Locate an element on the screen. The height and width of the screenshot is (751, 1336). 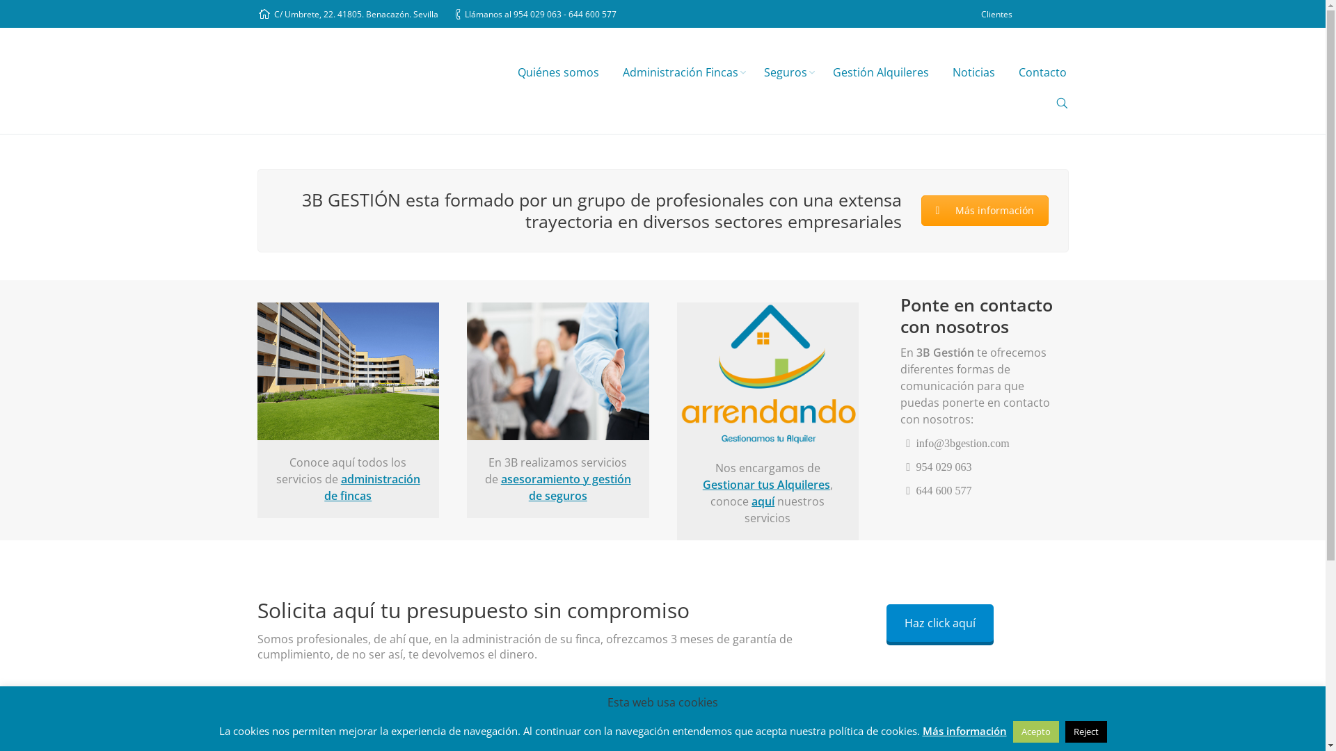
Reject is located at coordinates (1085, 732).